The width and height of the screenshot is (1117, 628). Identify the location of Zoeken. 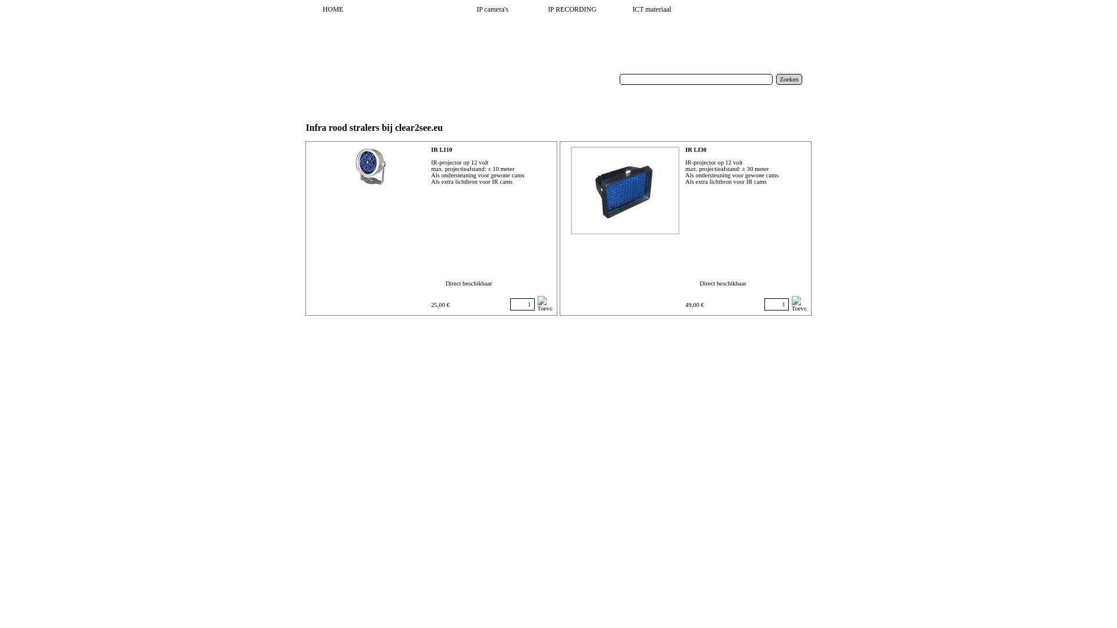
(789, 79).